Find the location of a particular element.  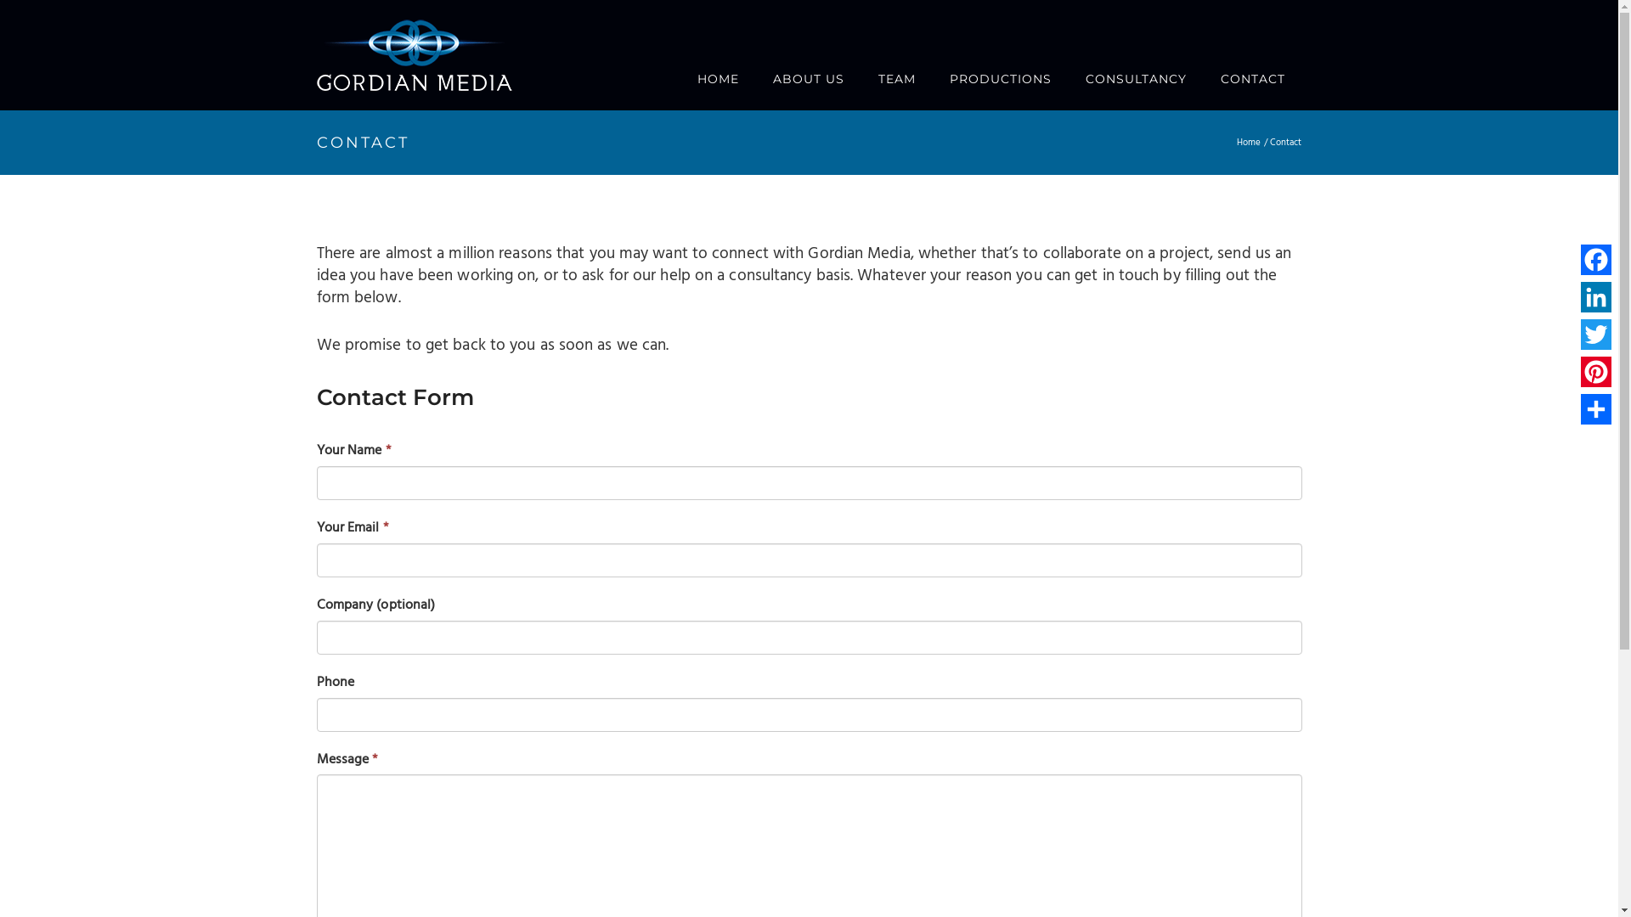

Pinterest is located at coordinates (1596, 372).